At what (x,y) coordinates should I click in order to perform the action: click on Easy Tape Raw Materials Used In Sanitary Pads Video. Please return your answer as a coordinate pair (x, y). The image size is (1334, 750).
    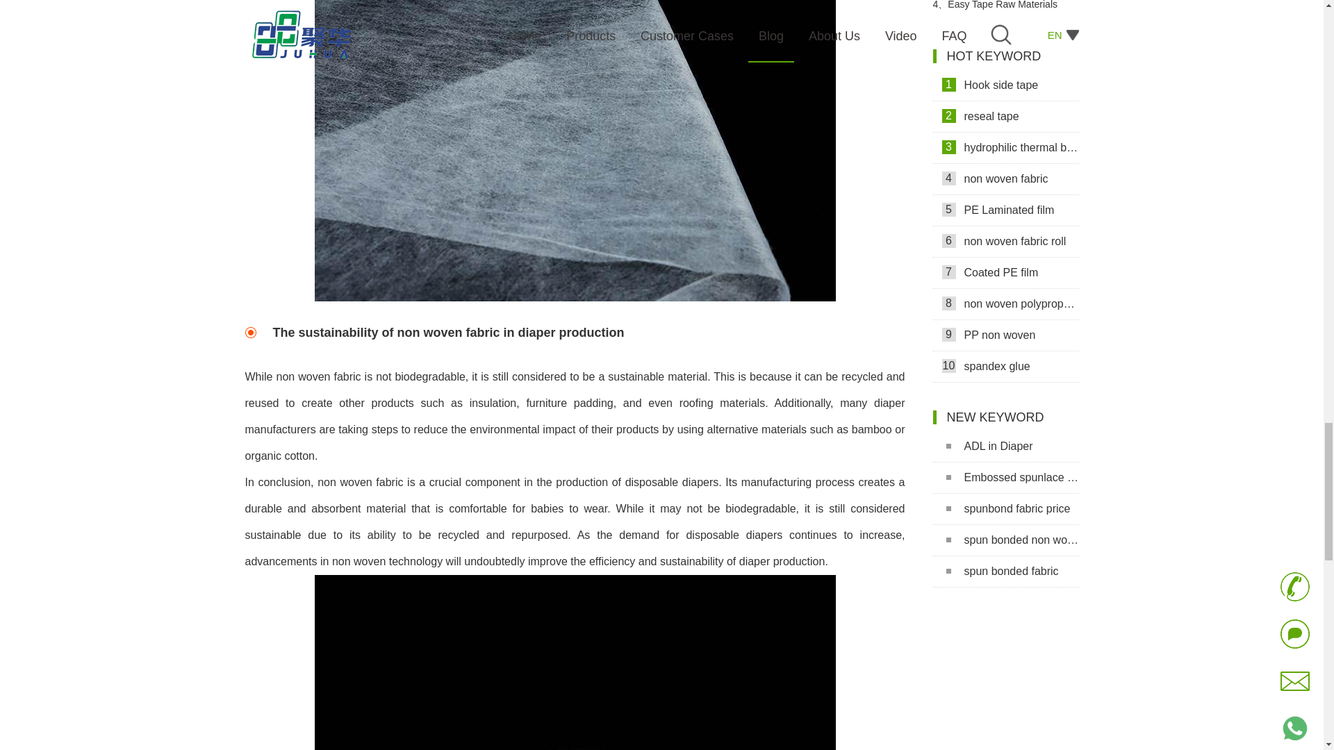
    Looking at the image, I should click on (1005, 11).